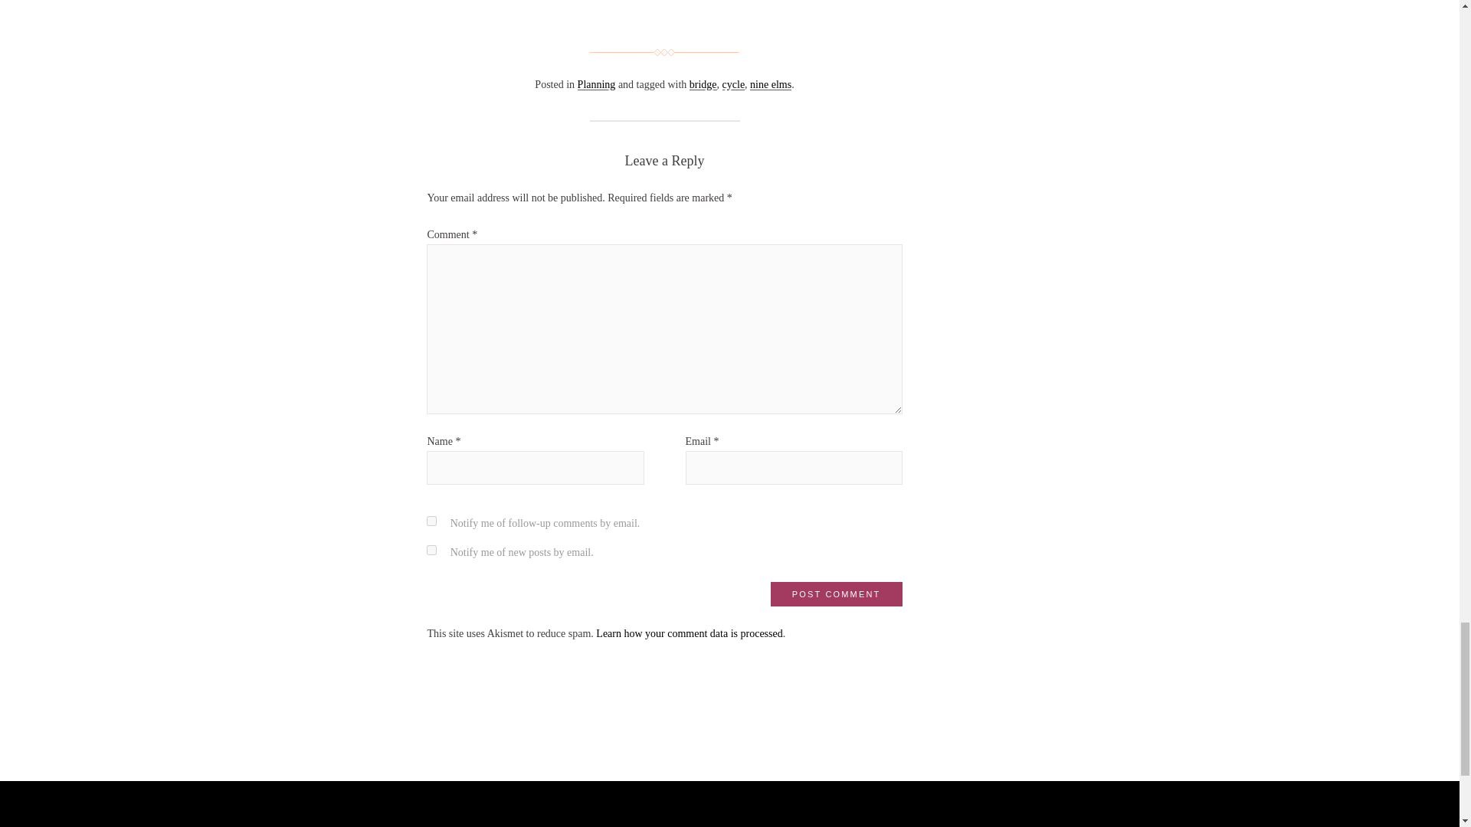 This screenshot has height=827, width=1471. What do you see at coordinates (431, 550) in the screenshot?
I see `subscribe` at bounding box center [431, 550].